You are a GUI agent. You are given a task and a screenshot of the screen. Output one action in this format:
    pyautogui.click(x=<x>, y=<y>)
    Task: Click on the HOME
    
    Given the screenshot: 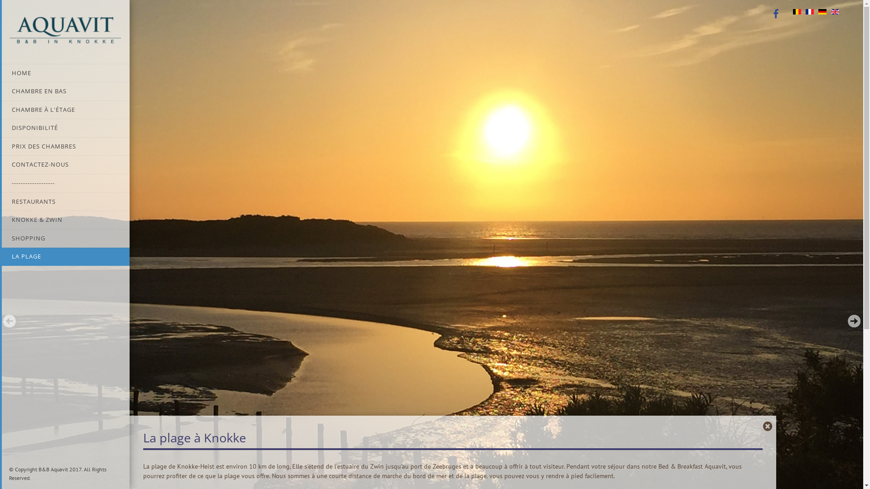 What is the action you would take?
    pyautogui.click(x=65, y=73)
    